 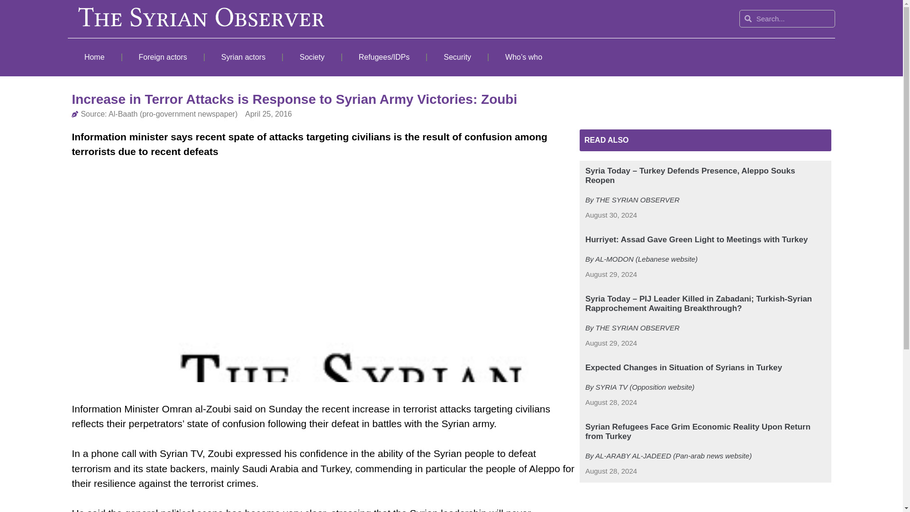 What do you see at coordinates (244, 57) in the screenshot?
I see `Syrian actors` at bounding box center [244, 57].